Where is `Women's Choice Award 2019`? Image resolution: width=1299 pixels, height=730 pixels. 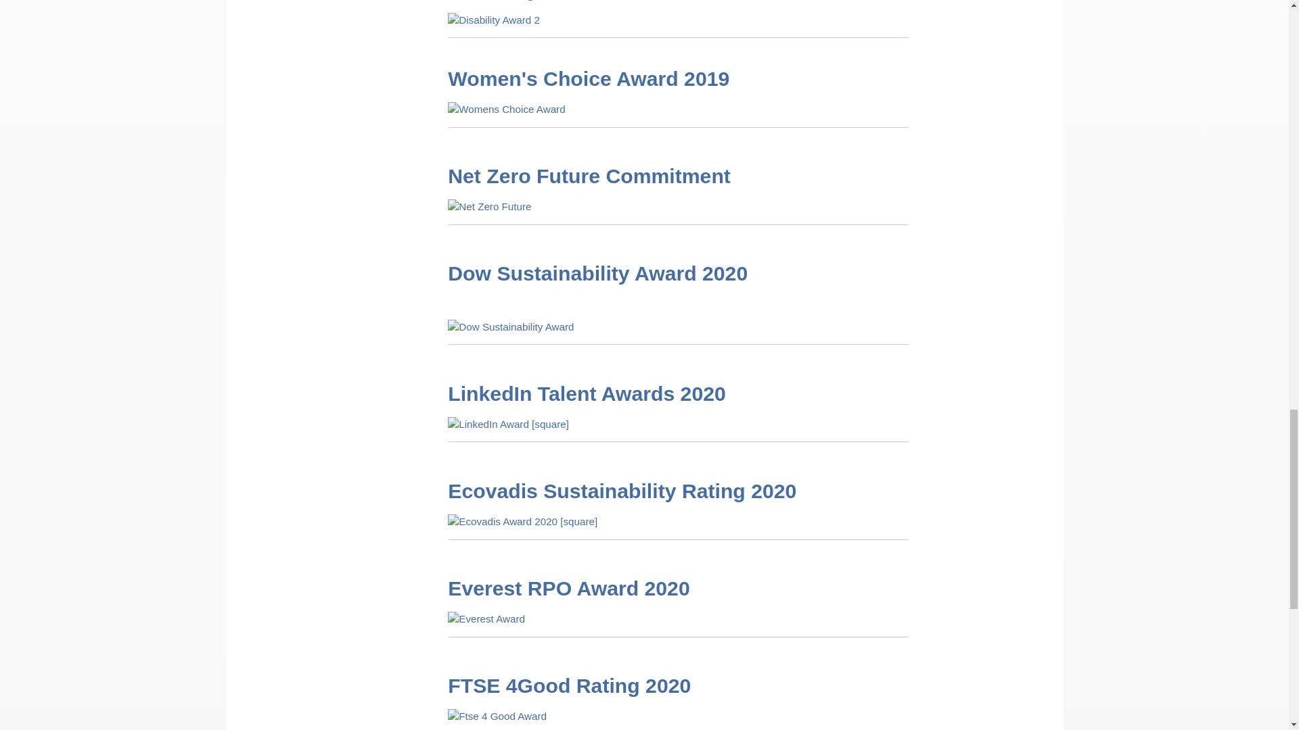
Women's Choice Award 2019 is located at coordinates (589, 78).